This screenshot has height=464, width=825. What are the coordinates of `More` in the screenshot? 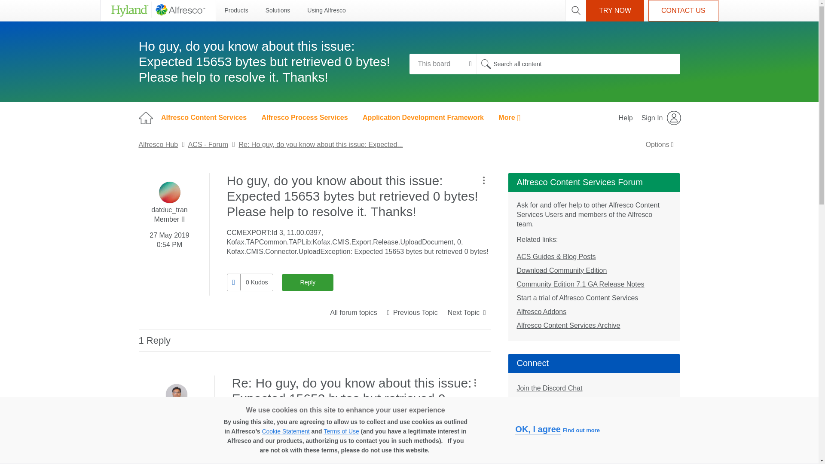 It's located at (509, 117).